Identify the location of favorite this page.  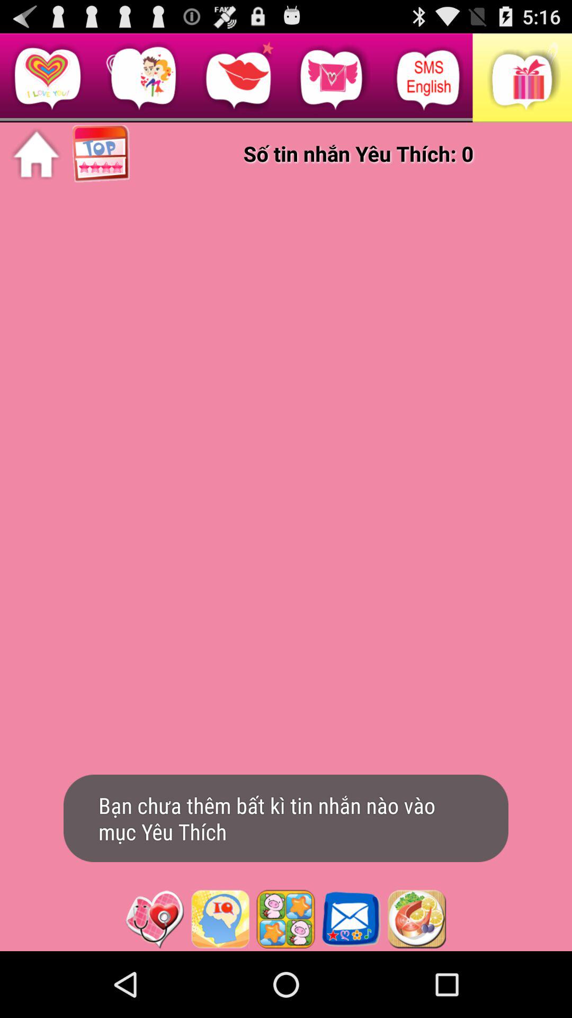
(155, 919).